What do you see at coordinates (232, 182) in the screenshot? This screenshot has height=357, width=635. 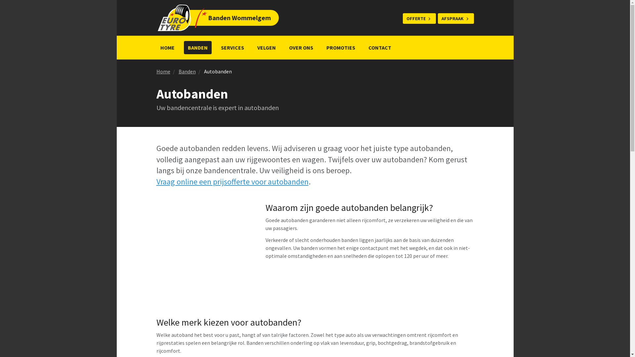 I see `Vraag online een prijsofferte voor autobanden` at bounding box center [232, 182].